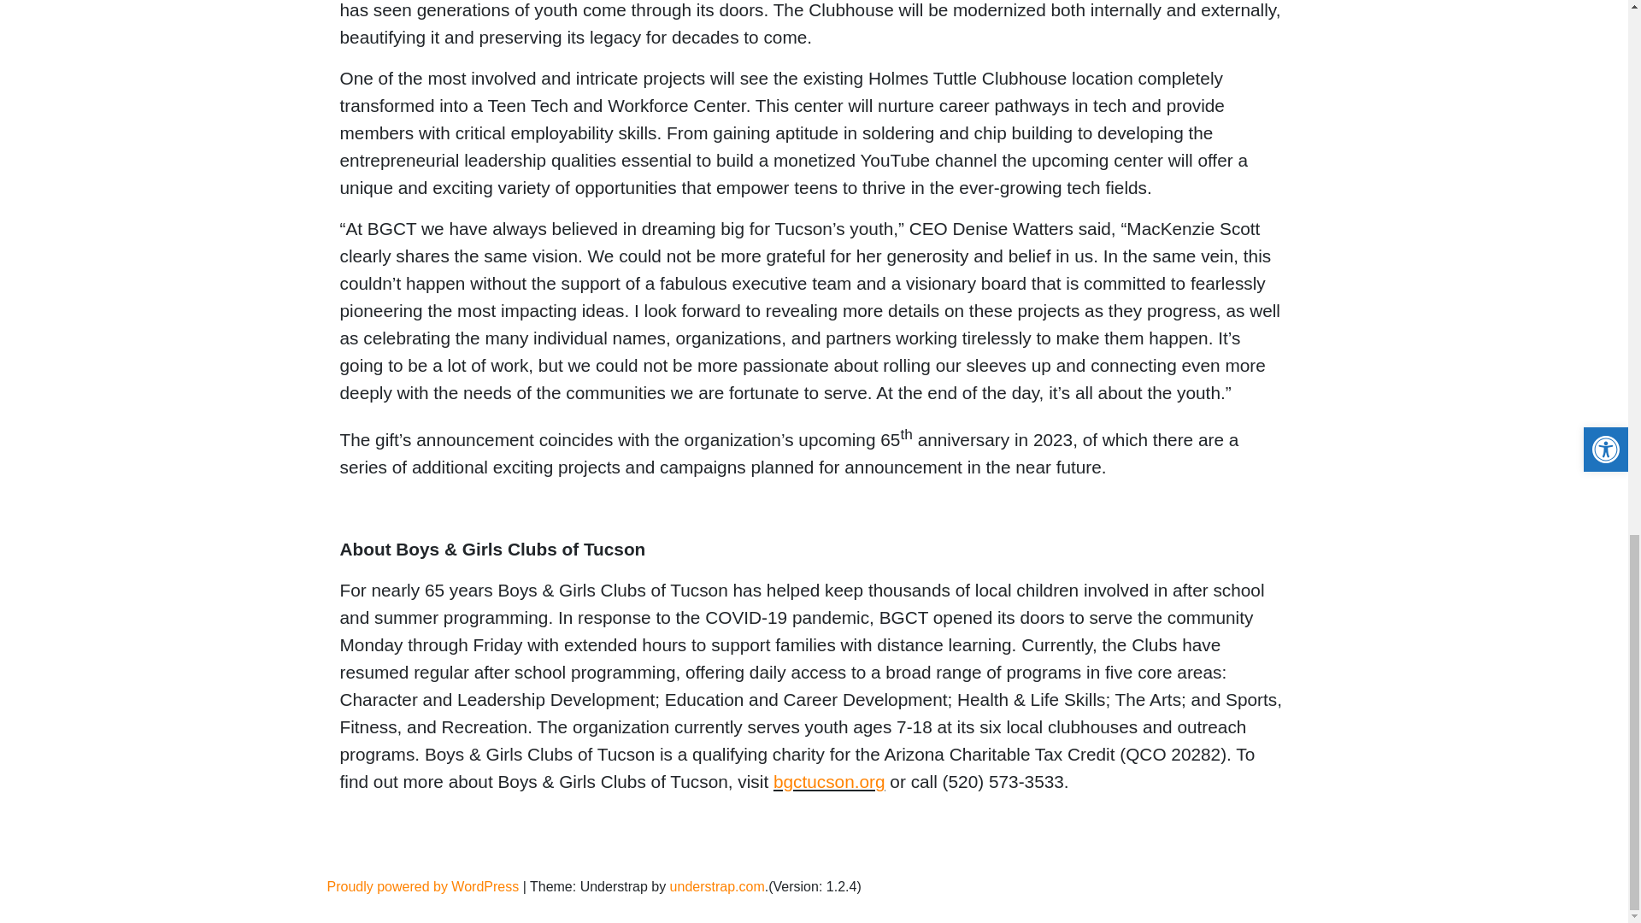  Describe the element at coordinates (422, 887) in the screenshot. I see `Proudly powered by WordPress` at that location.